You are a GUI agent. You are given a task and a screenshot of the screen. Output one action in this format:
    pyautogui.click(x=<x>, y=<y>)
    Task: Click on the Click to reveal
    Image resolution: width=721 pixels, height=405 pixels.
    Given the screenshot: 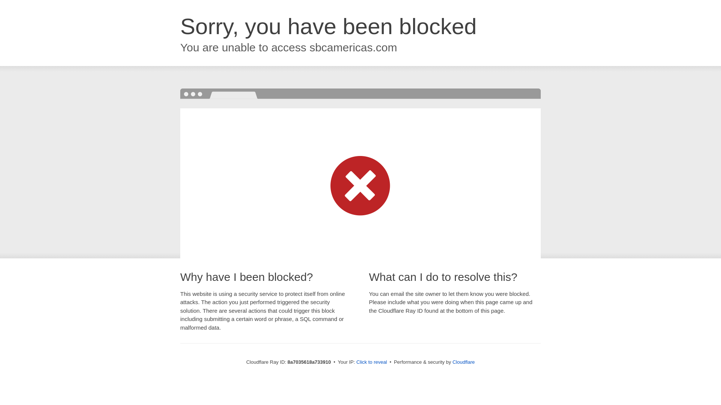 What is the action you would take?
    pyautogui.click(x=372, y=362)
    